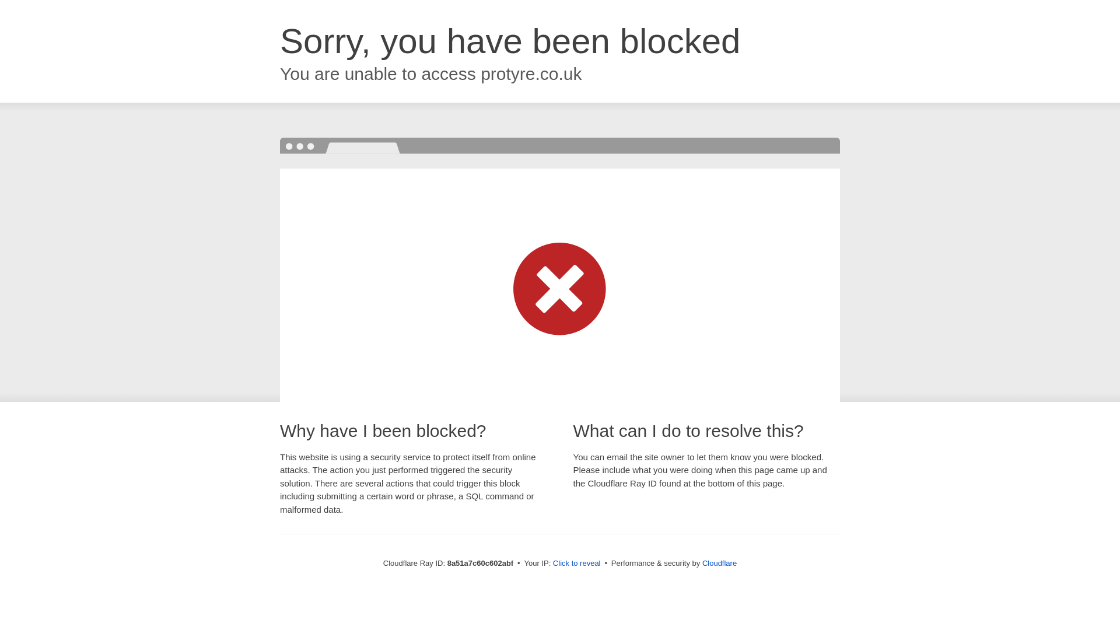  What do you see at coordinates (576, 563) in the screenshot?
I see `Click to reveal` at bounding box center [576, 563].